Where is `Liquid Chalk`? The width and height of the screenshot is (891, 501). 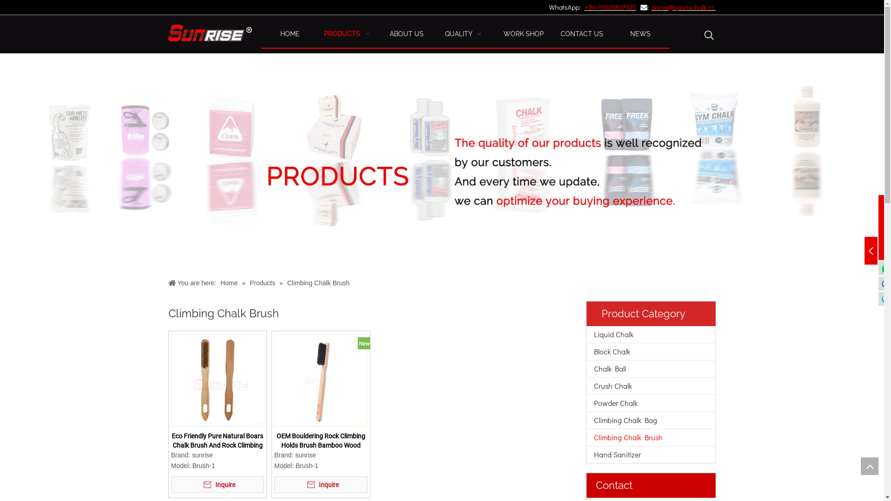
Liquid Chalk is located at coordinates (651, 334).